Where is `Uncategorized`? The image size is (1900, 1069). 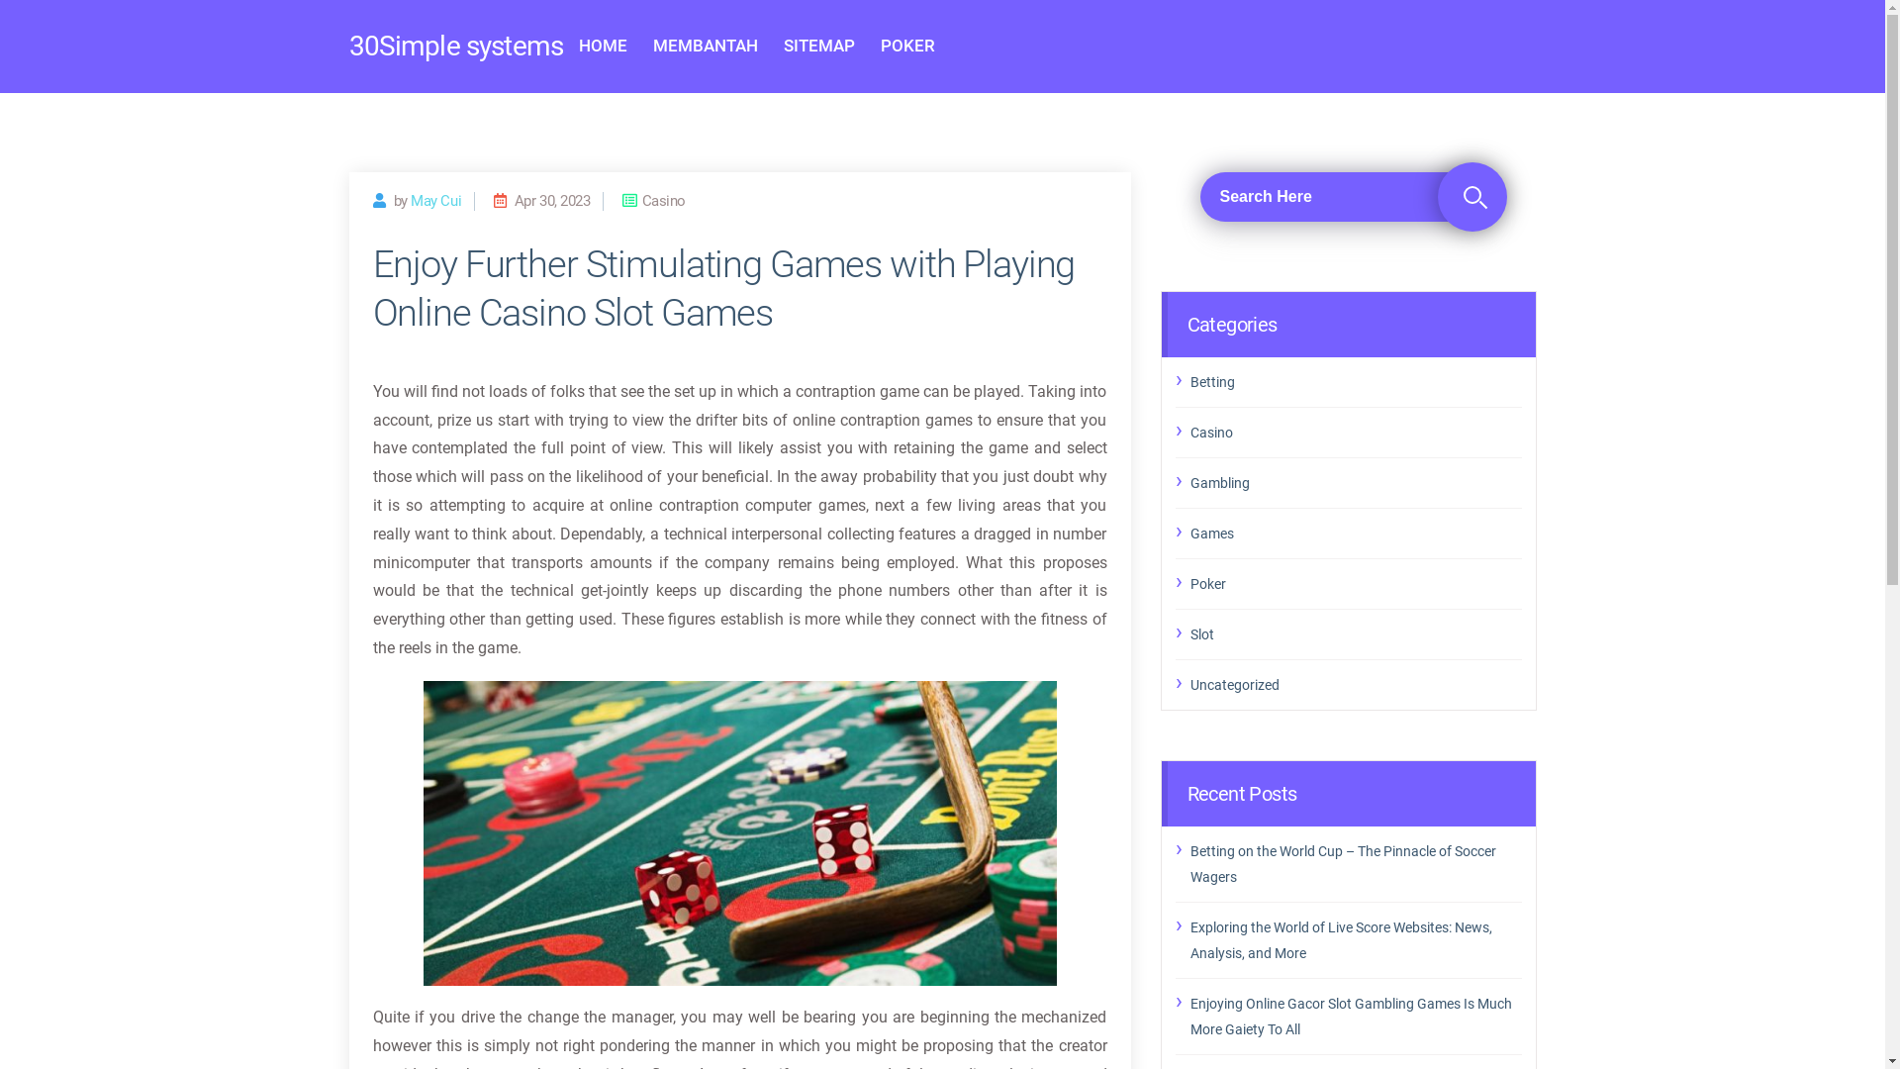
Uncategorized is located at coordinates (1356, 684).